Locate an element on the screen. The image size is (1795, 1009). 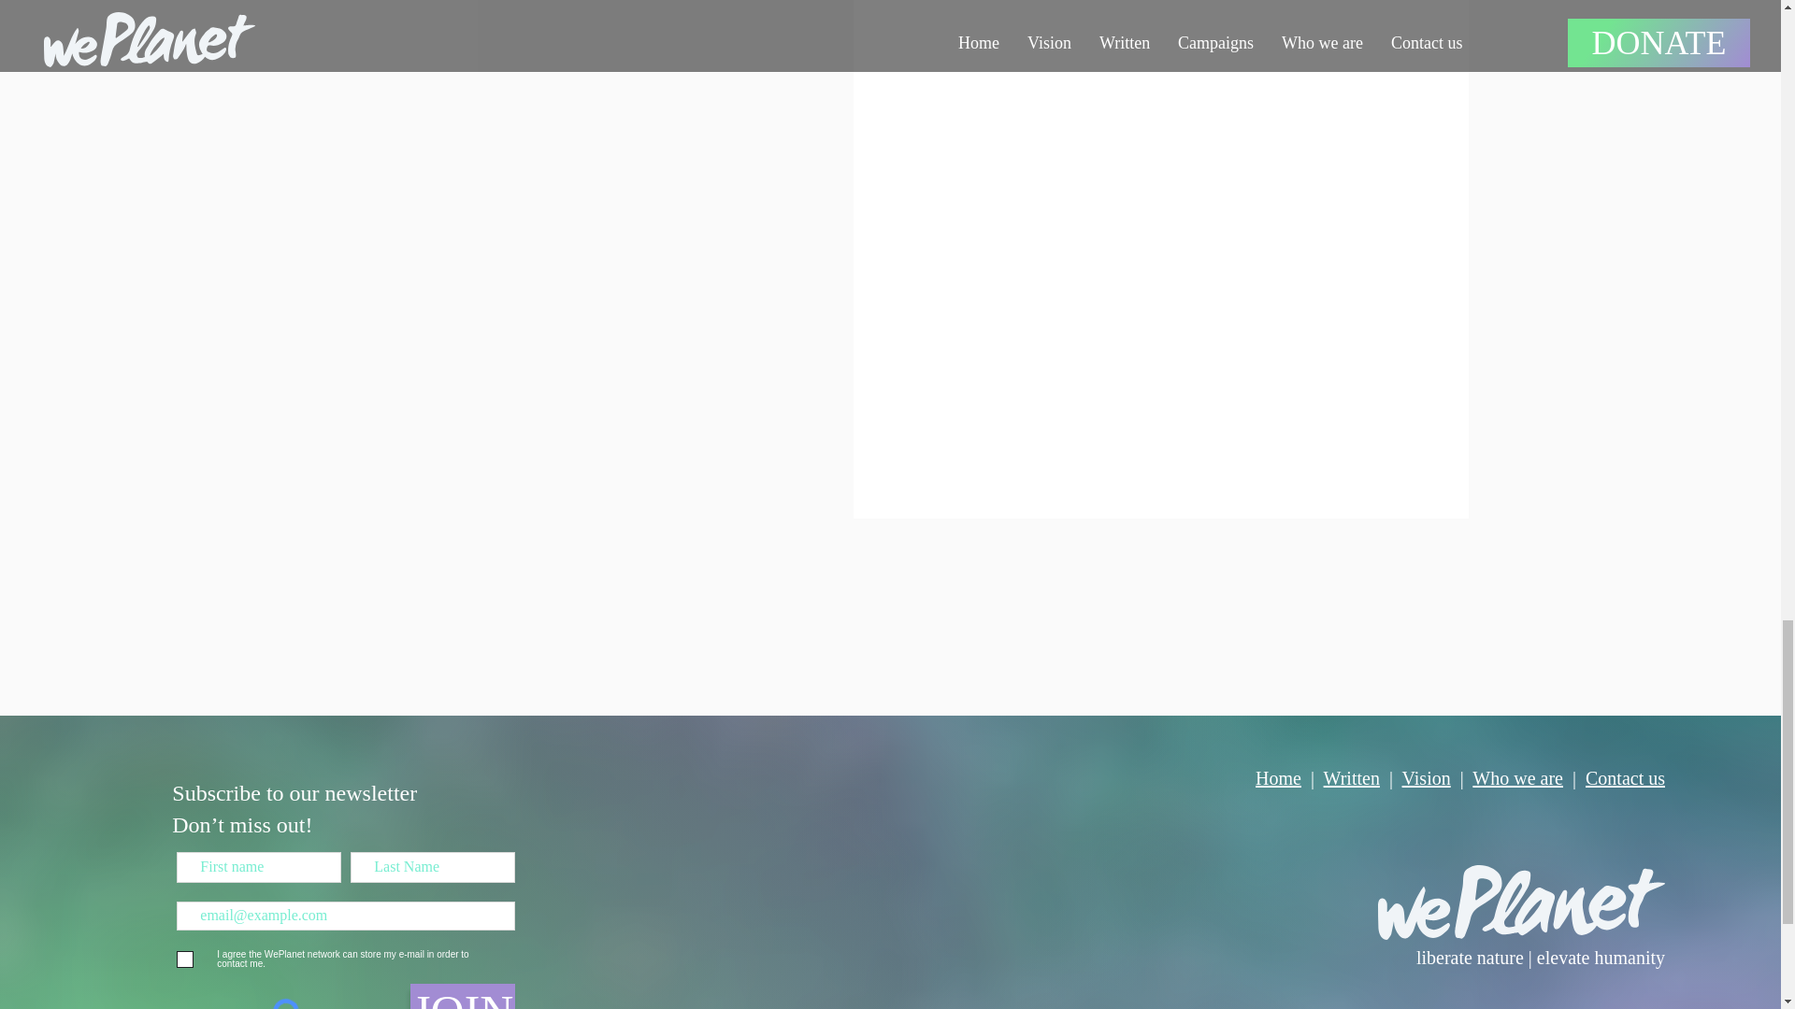
JOIN is located at coordinates (463, 996).